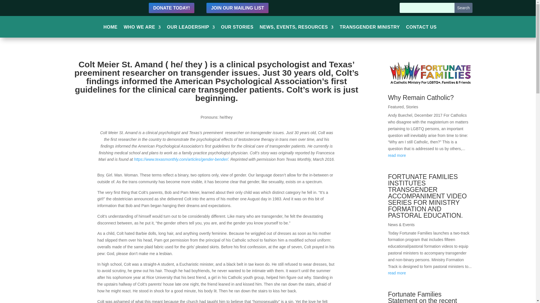  What do you see at coordinates (237, 8) in the screenshot?
I see `JOIN OUR MAILING LIST` at bounding box center [237, 8].